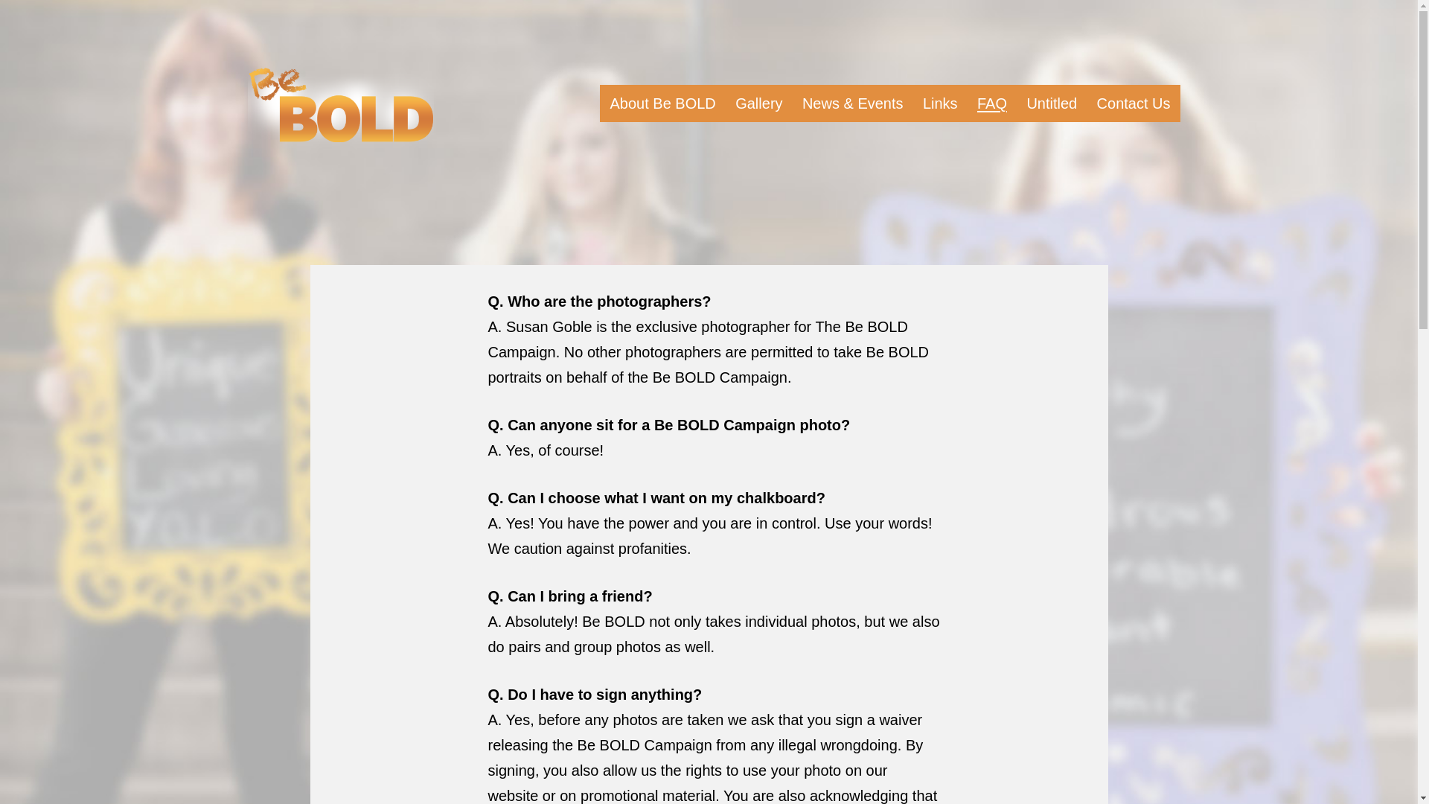 This screenshot has width=1429, height=804. What do you see at coordinates (1133, 103) in the screenshot?
I see `Contact Us` at bounding box center [1133, 103].